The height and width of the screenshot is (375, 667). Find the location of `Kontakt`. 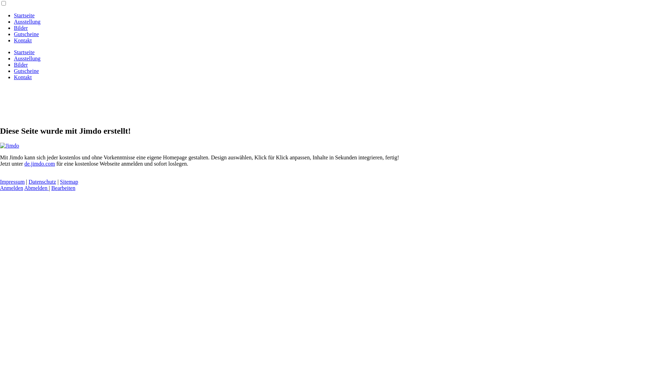

Kontakt is located at coordinates (23, 77).